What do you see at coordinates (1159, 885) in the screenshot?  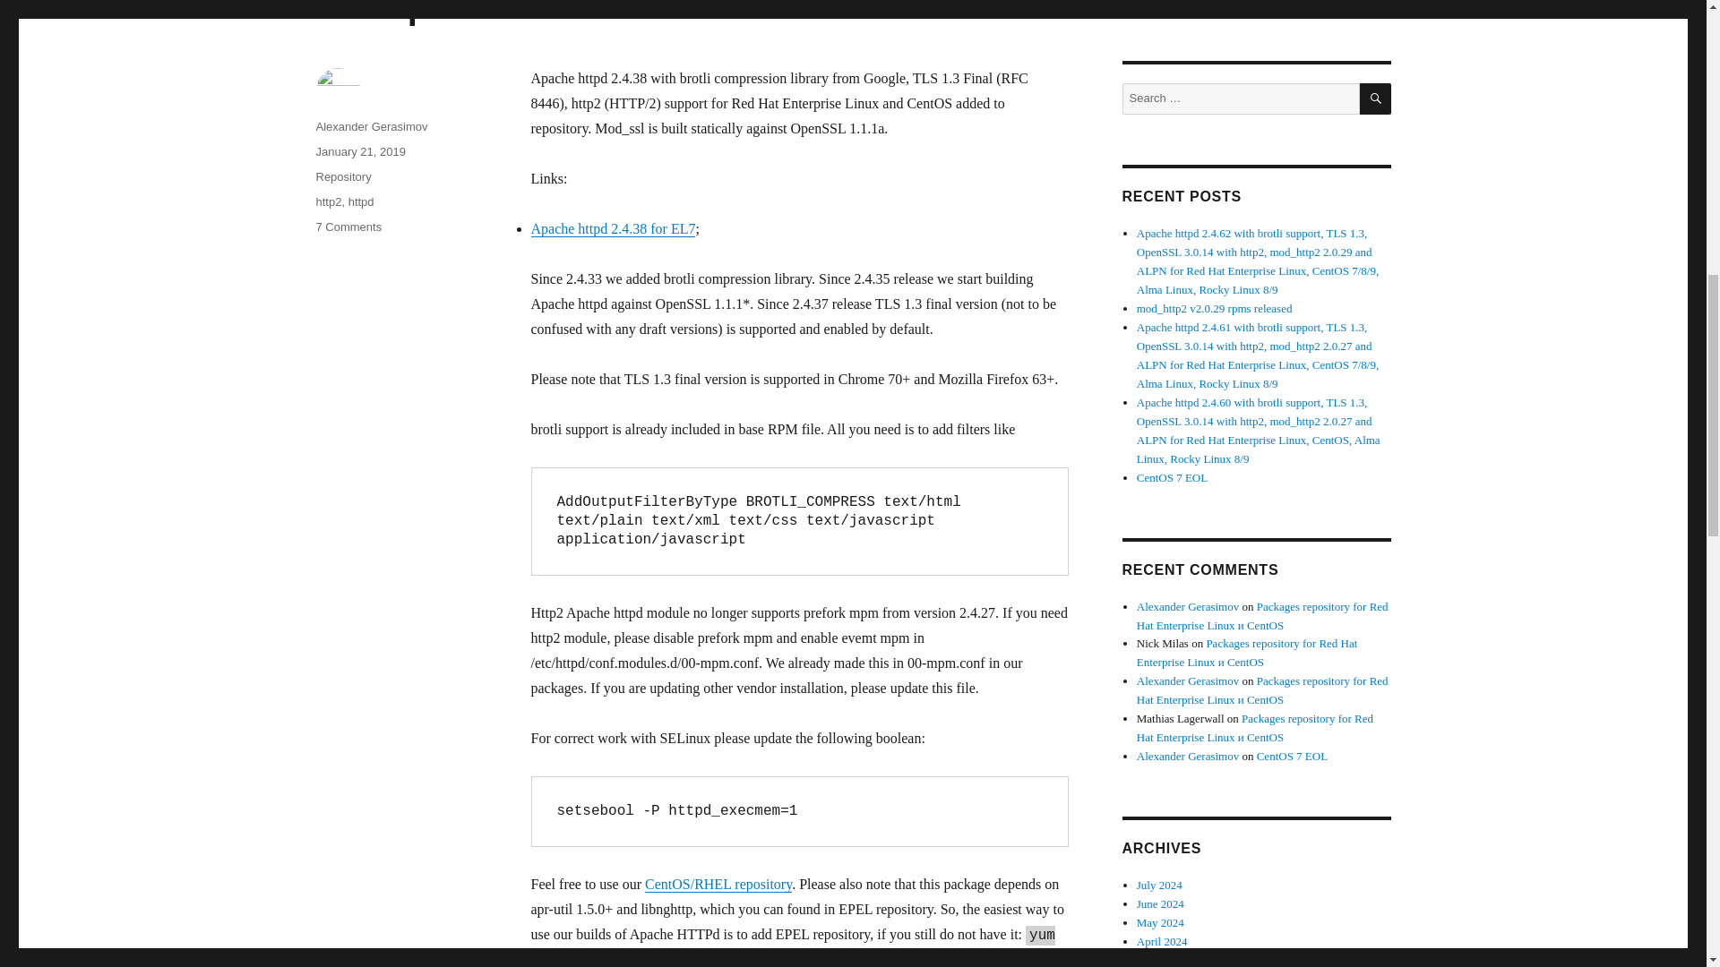 I see `July 2024` at bounding box center [1159, 885].